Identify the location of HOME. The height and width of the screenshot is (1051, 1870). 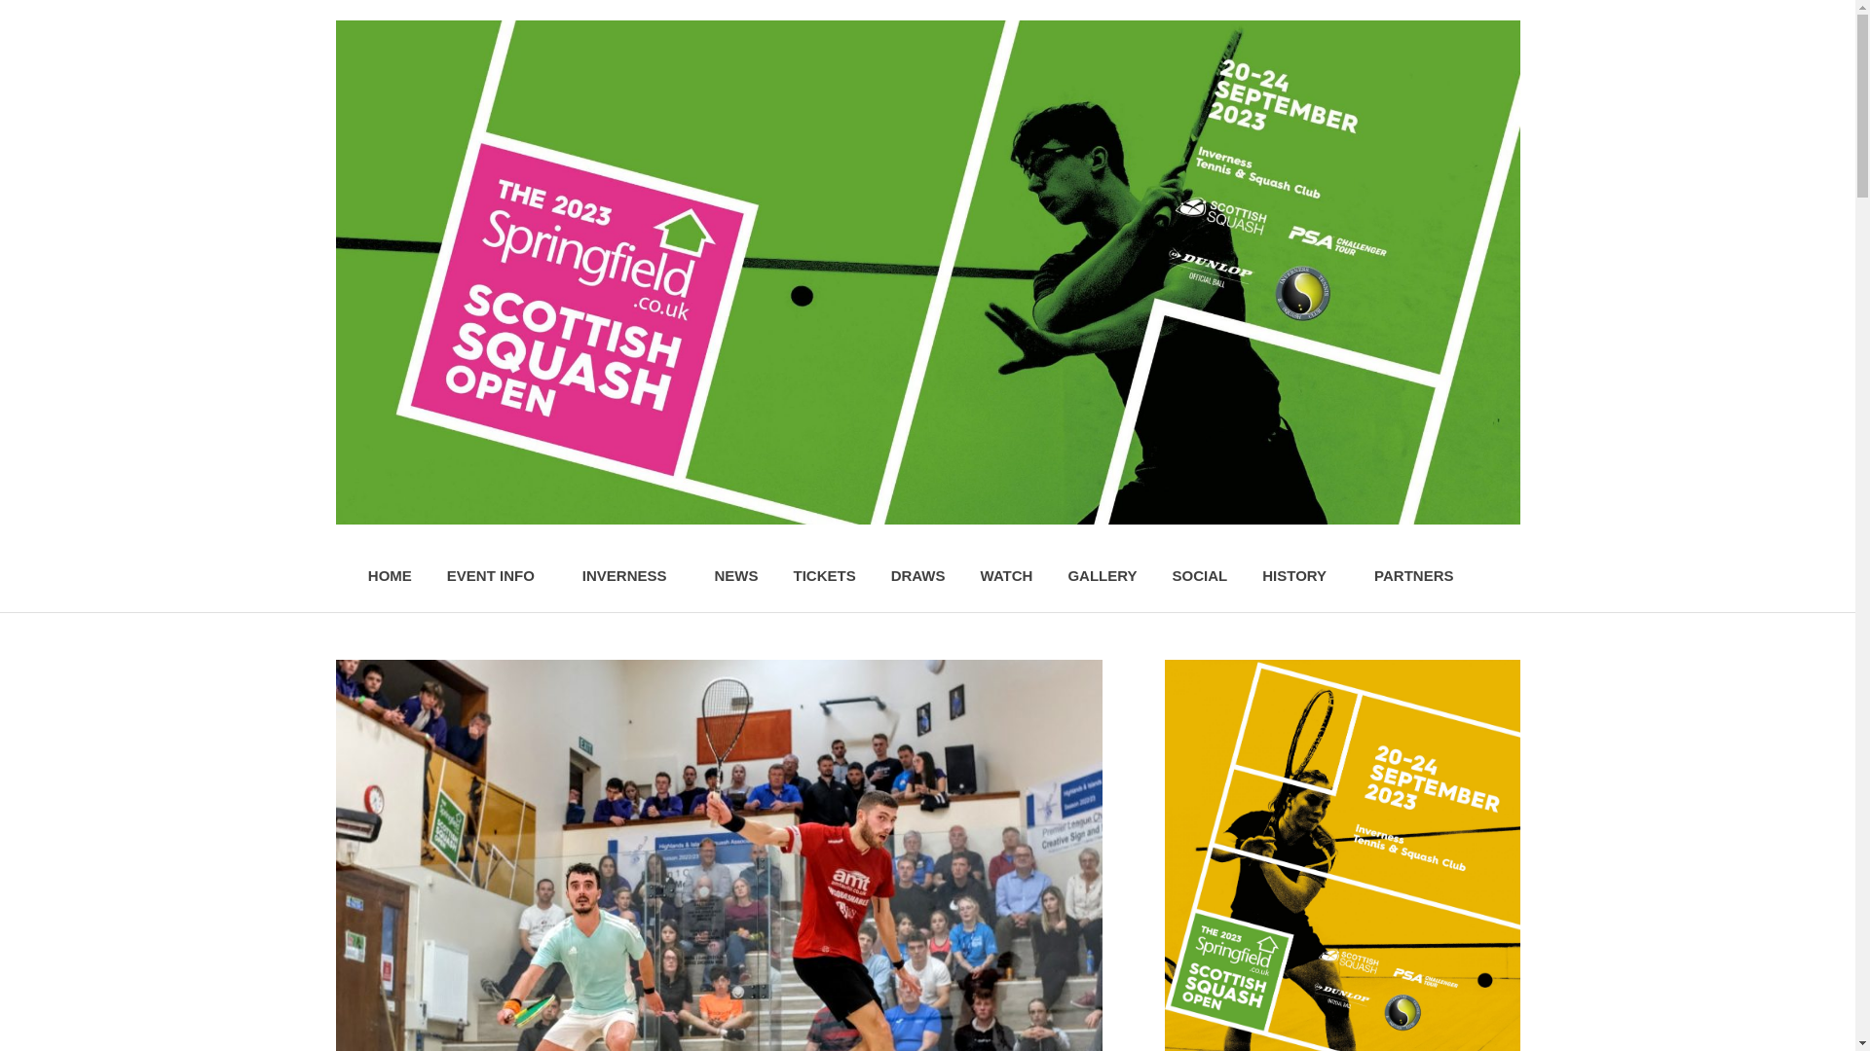
(390, 576).